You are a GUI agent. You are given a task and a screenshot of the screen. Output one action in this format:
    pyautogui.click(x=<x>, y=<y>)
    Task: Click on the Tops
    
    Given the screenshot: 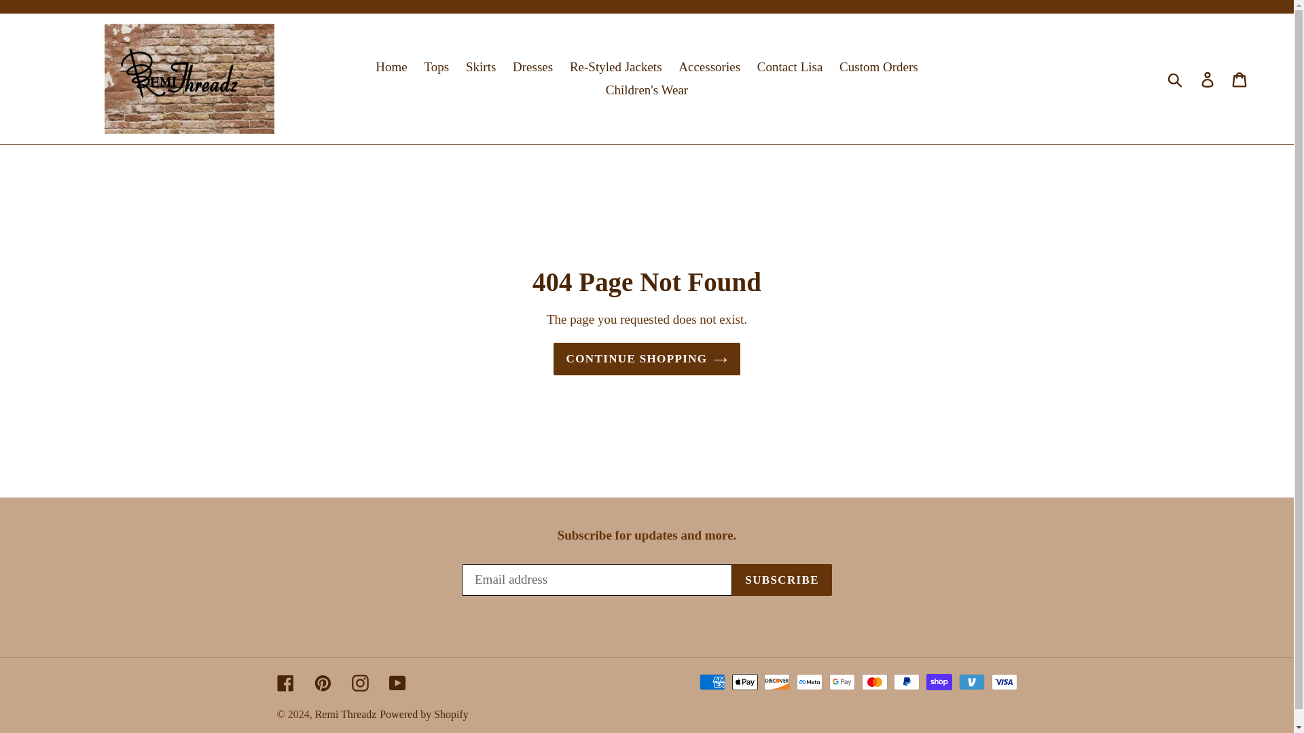 What is the action you would take?
    pyautogui.click(x=437, y=67)
    